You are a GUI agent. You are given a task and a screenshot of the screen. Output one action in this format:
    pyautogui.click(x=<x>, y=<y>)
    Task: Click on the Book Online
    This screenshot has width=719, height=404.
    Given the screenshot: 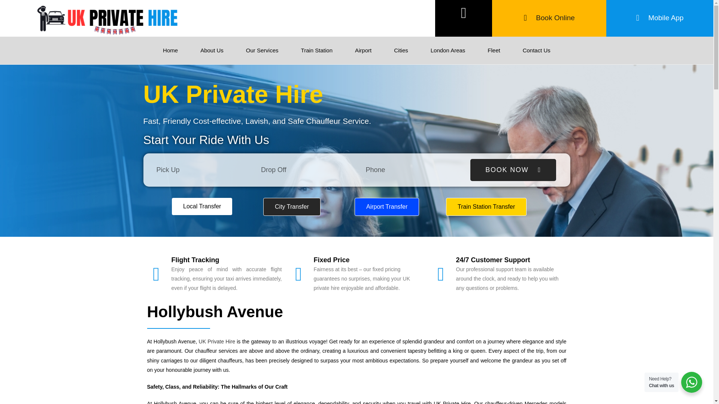 What is the action you would take?
    pyautogui.click(x=549, y=18)
    